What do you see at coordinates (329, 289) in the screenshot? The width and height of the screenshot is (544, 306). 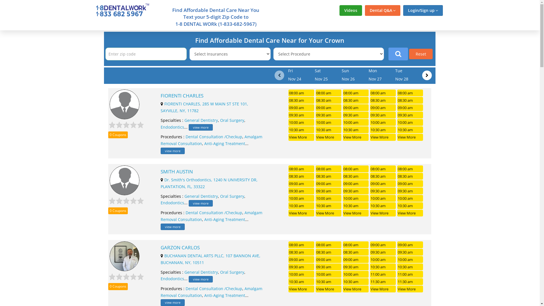 I see `View More` at bounding box center [329, 289].